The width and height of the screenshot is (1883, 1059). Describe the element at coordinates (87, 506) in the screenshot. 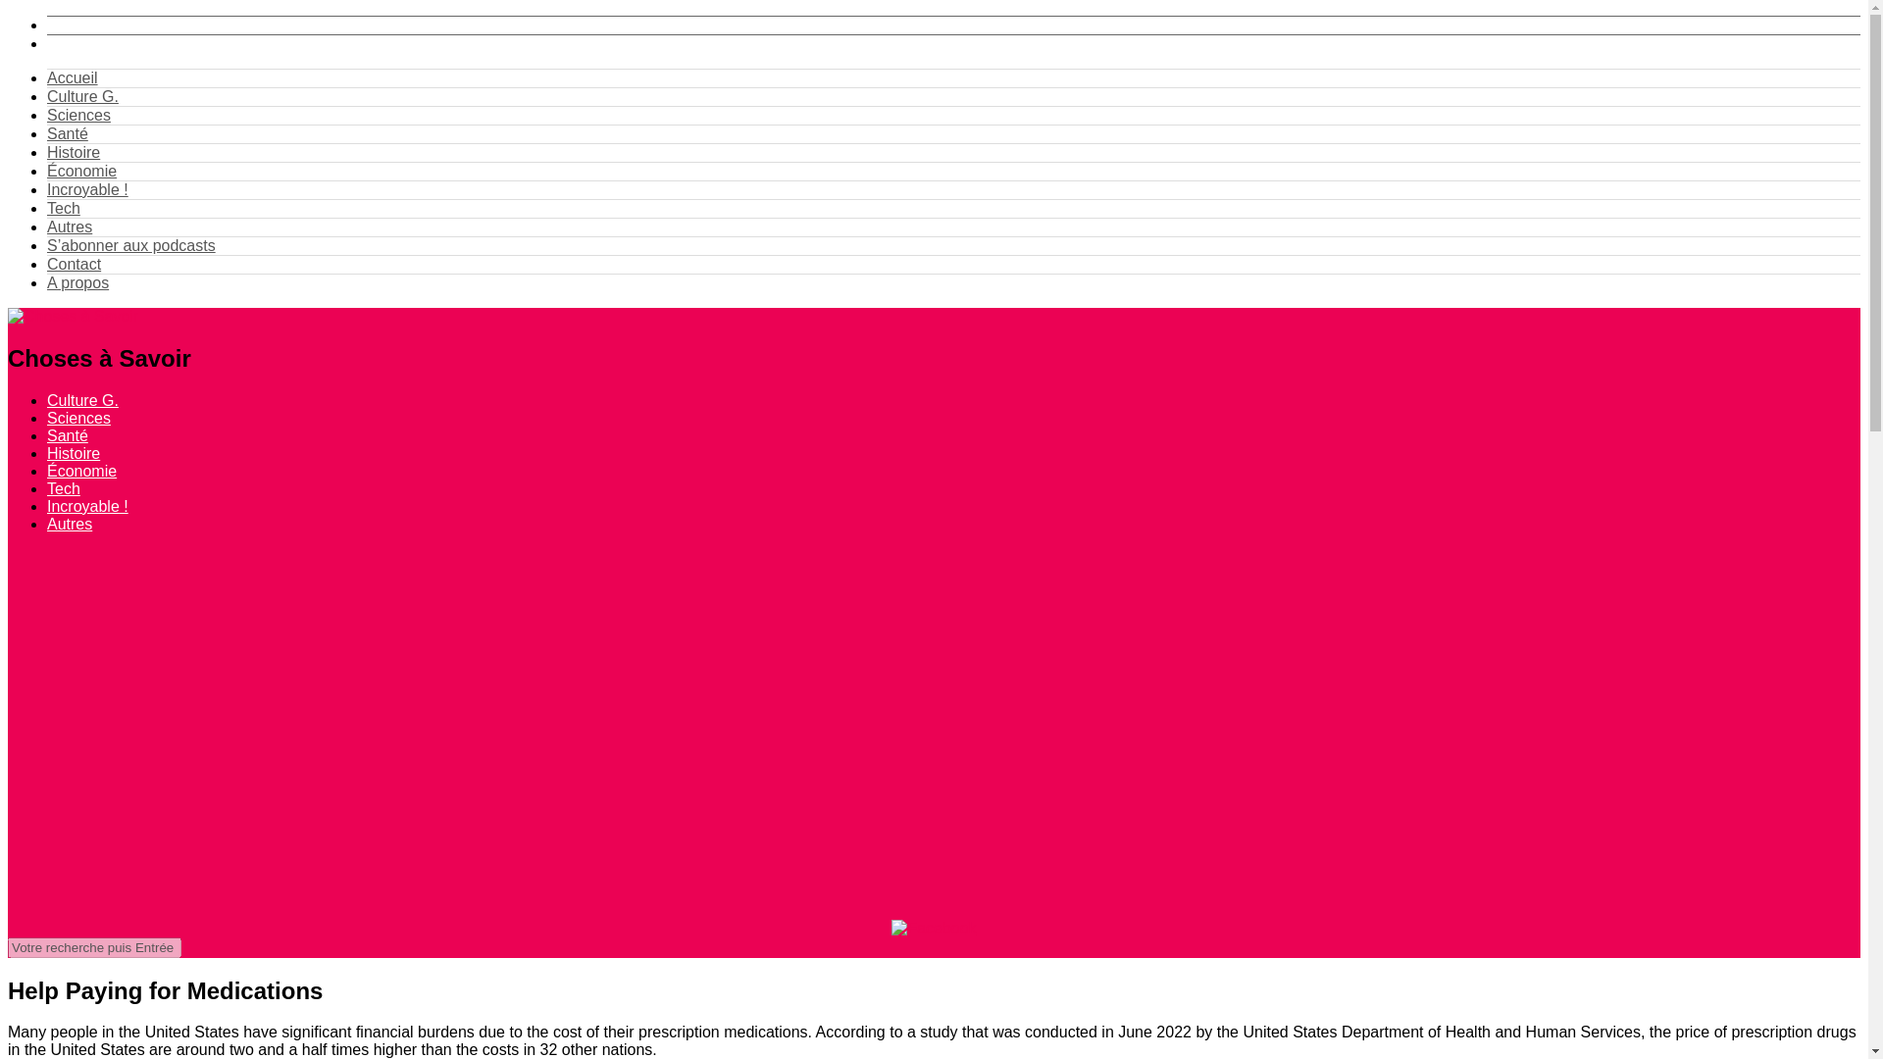

I see `Incroyable !` at that location.